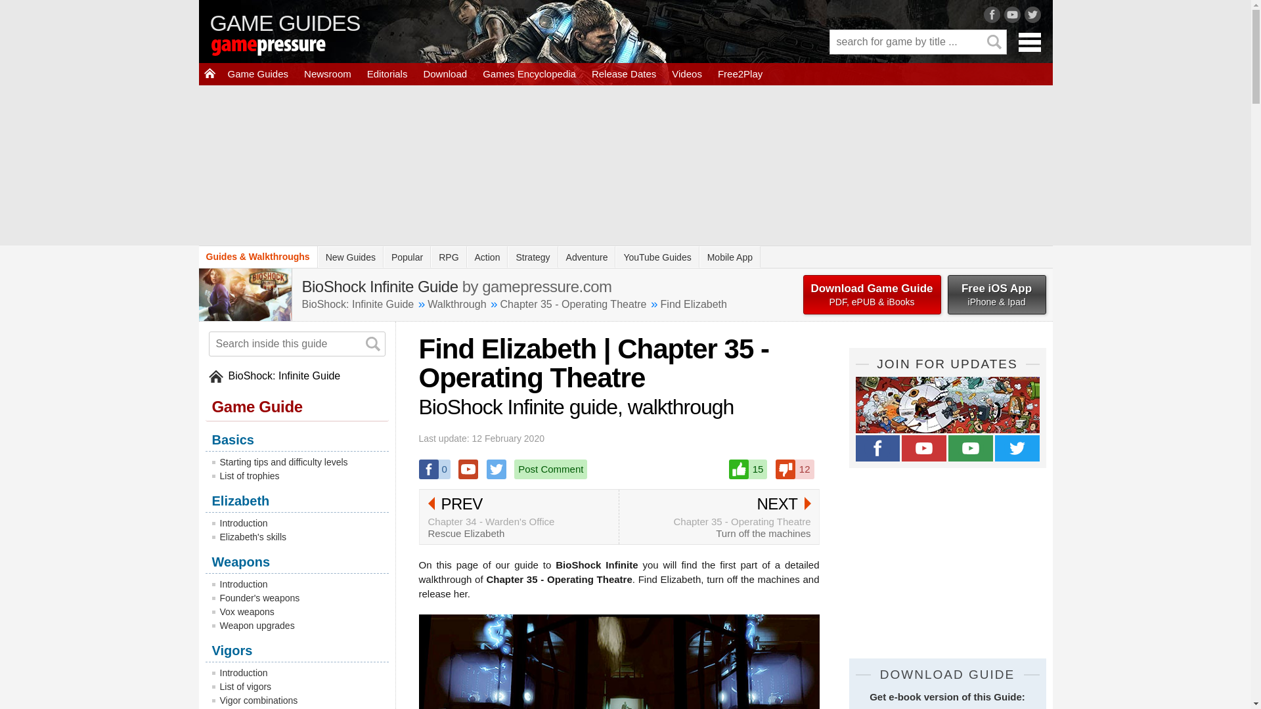  Describe the element at coordinates (445, 74) in the screenshot. I see `Download` at that location.